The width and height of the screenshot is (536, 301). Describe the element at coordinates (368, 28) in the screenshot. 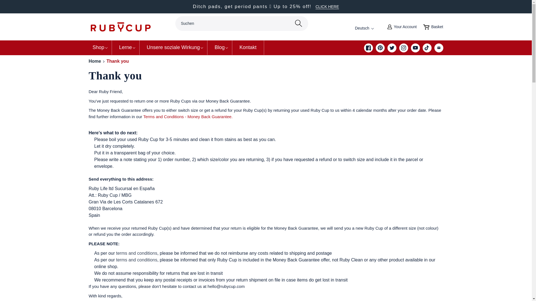

I see `Terms and Conditions` at that location.